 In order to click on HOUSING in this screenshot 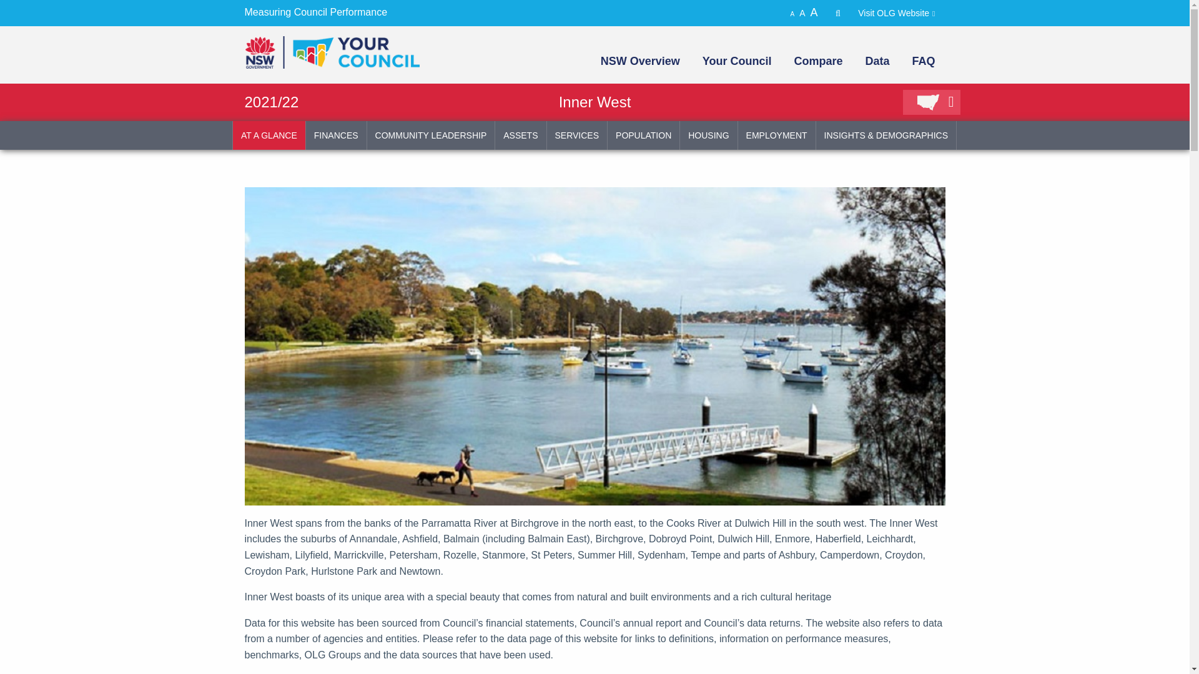, I will do `click(708, 135)`.